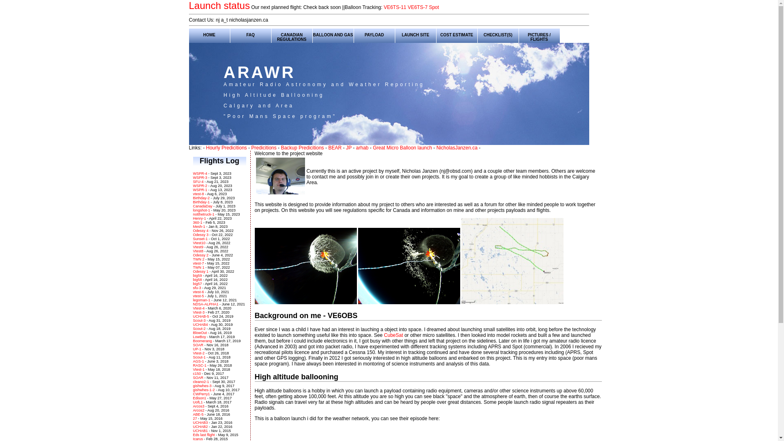 The image size is (784, 441). Describe the element at coordinates (197, 374) in the screenshot. I see `c150` at that location.